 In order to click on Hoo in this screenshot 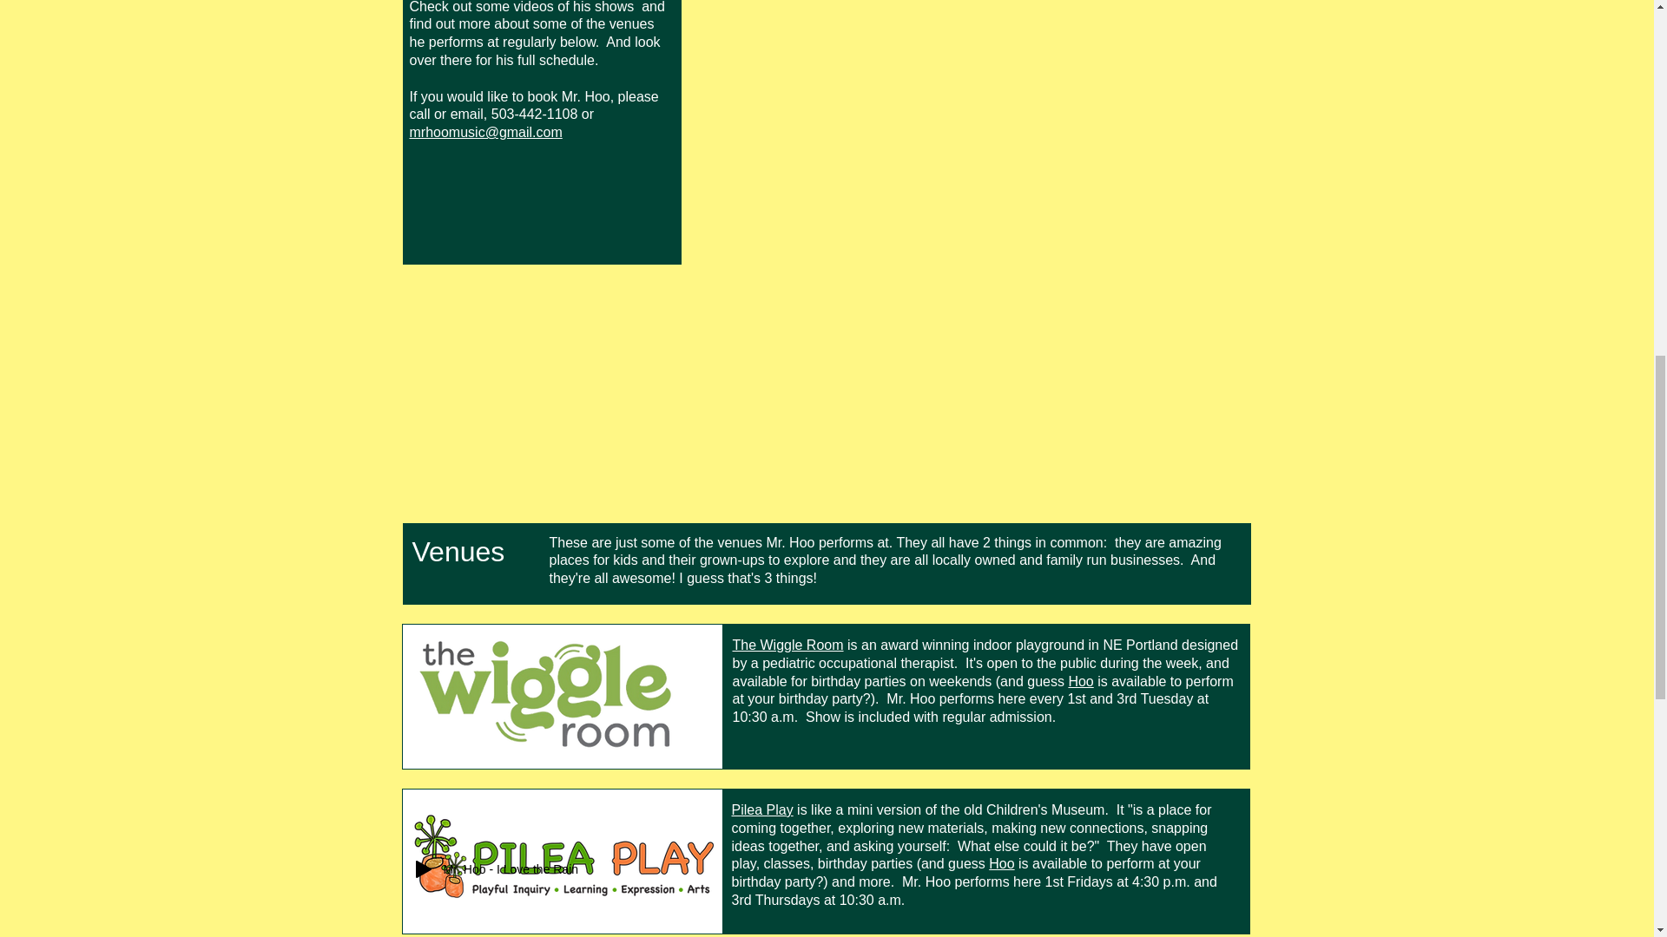, I will do `click(1000, 864)`.